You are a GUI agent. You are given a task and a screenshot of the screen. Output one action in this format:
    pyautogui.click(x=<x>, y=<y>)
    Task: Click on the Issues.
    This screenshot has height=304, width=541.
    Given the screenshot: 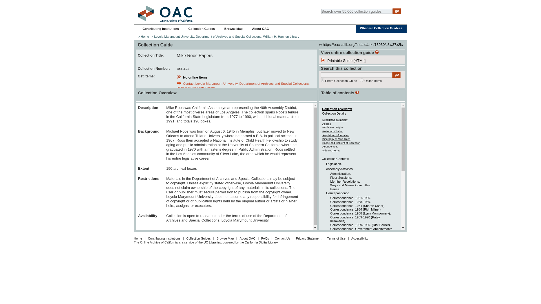 What is the action you would take?
    pyautogui.click(x=335, y=189)
    